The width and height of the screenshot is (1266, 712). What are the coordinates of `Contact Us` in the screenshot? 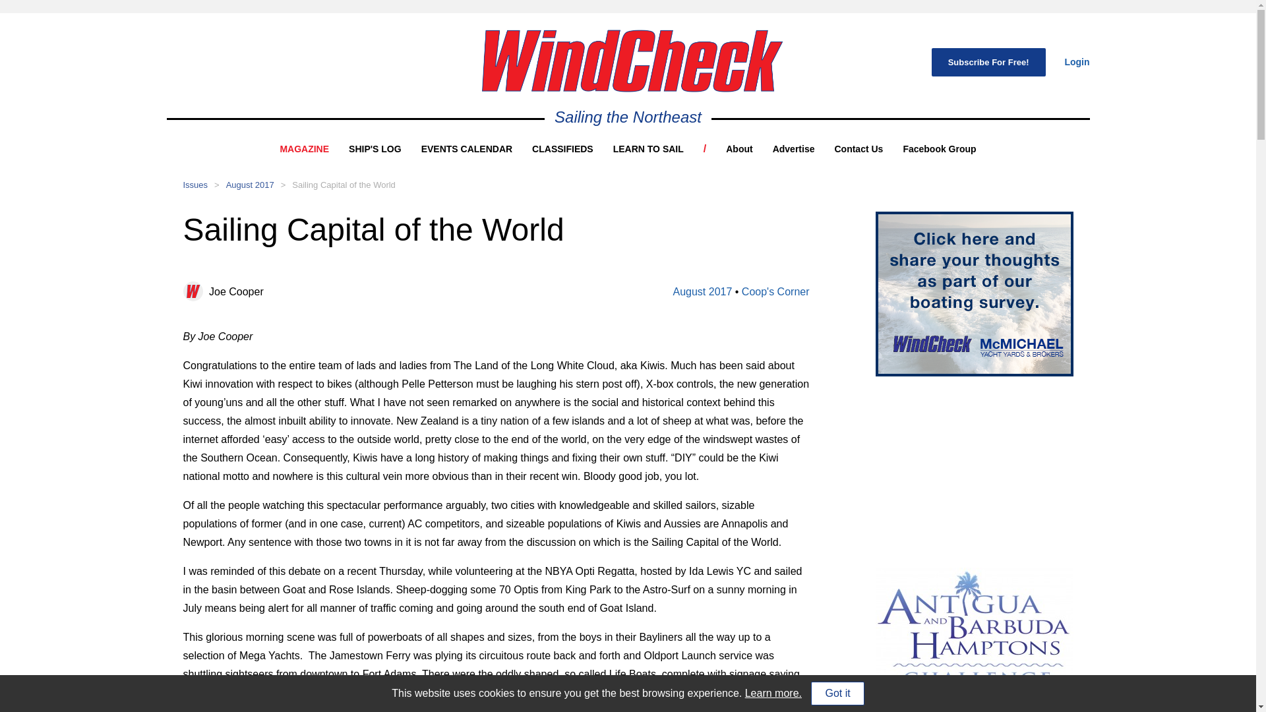 It's located at (859, 149).